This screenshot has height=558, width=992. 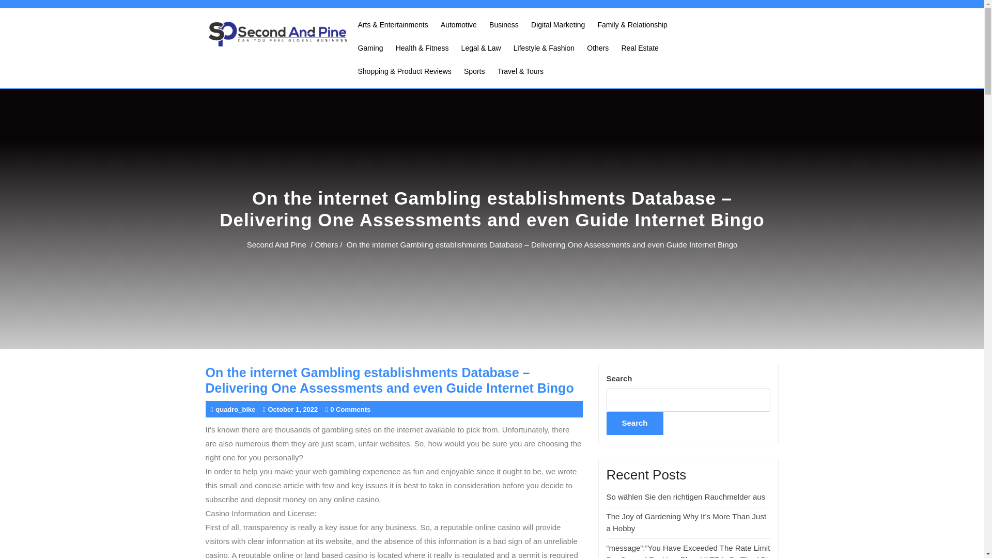 What do you see at coordinates (634, 424) in the screenshot?
I see `Search` at bounding box center [634, 424].